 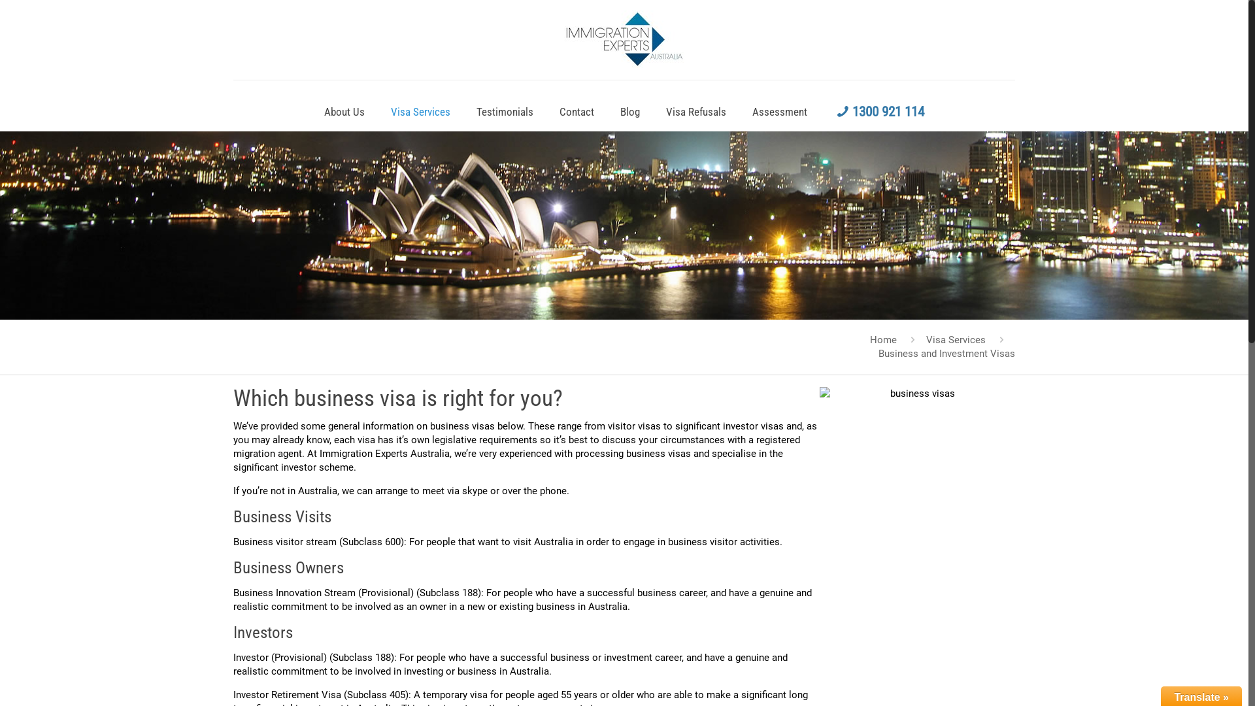 I want to click on Blog, so click(x=630, y=112).